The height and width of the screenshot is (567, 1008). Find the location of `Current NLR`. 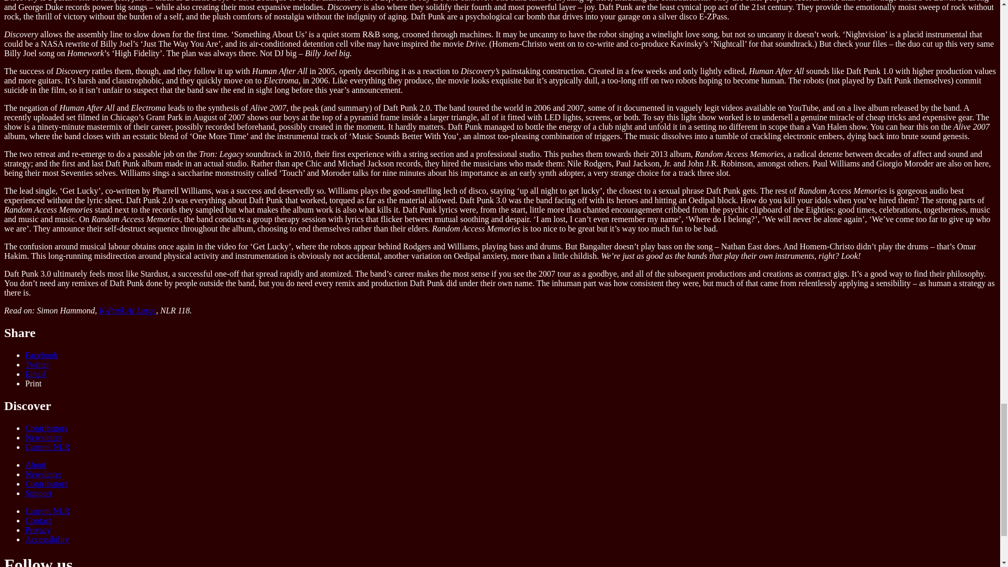

Current NLR is located at coordinates (47, 447).